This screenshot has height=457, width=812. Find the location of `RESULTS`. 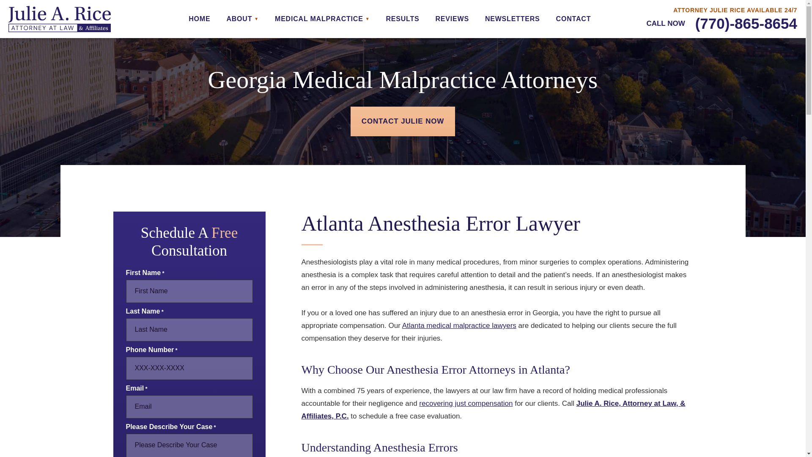

RESULTS is located at coordinates (402, 19).